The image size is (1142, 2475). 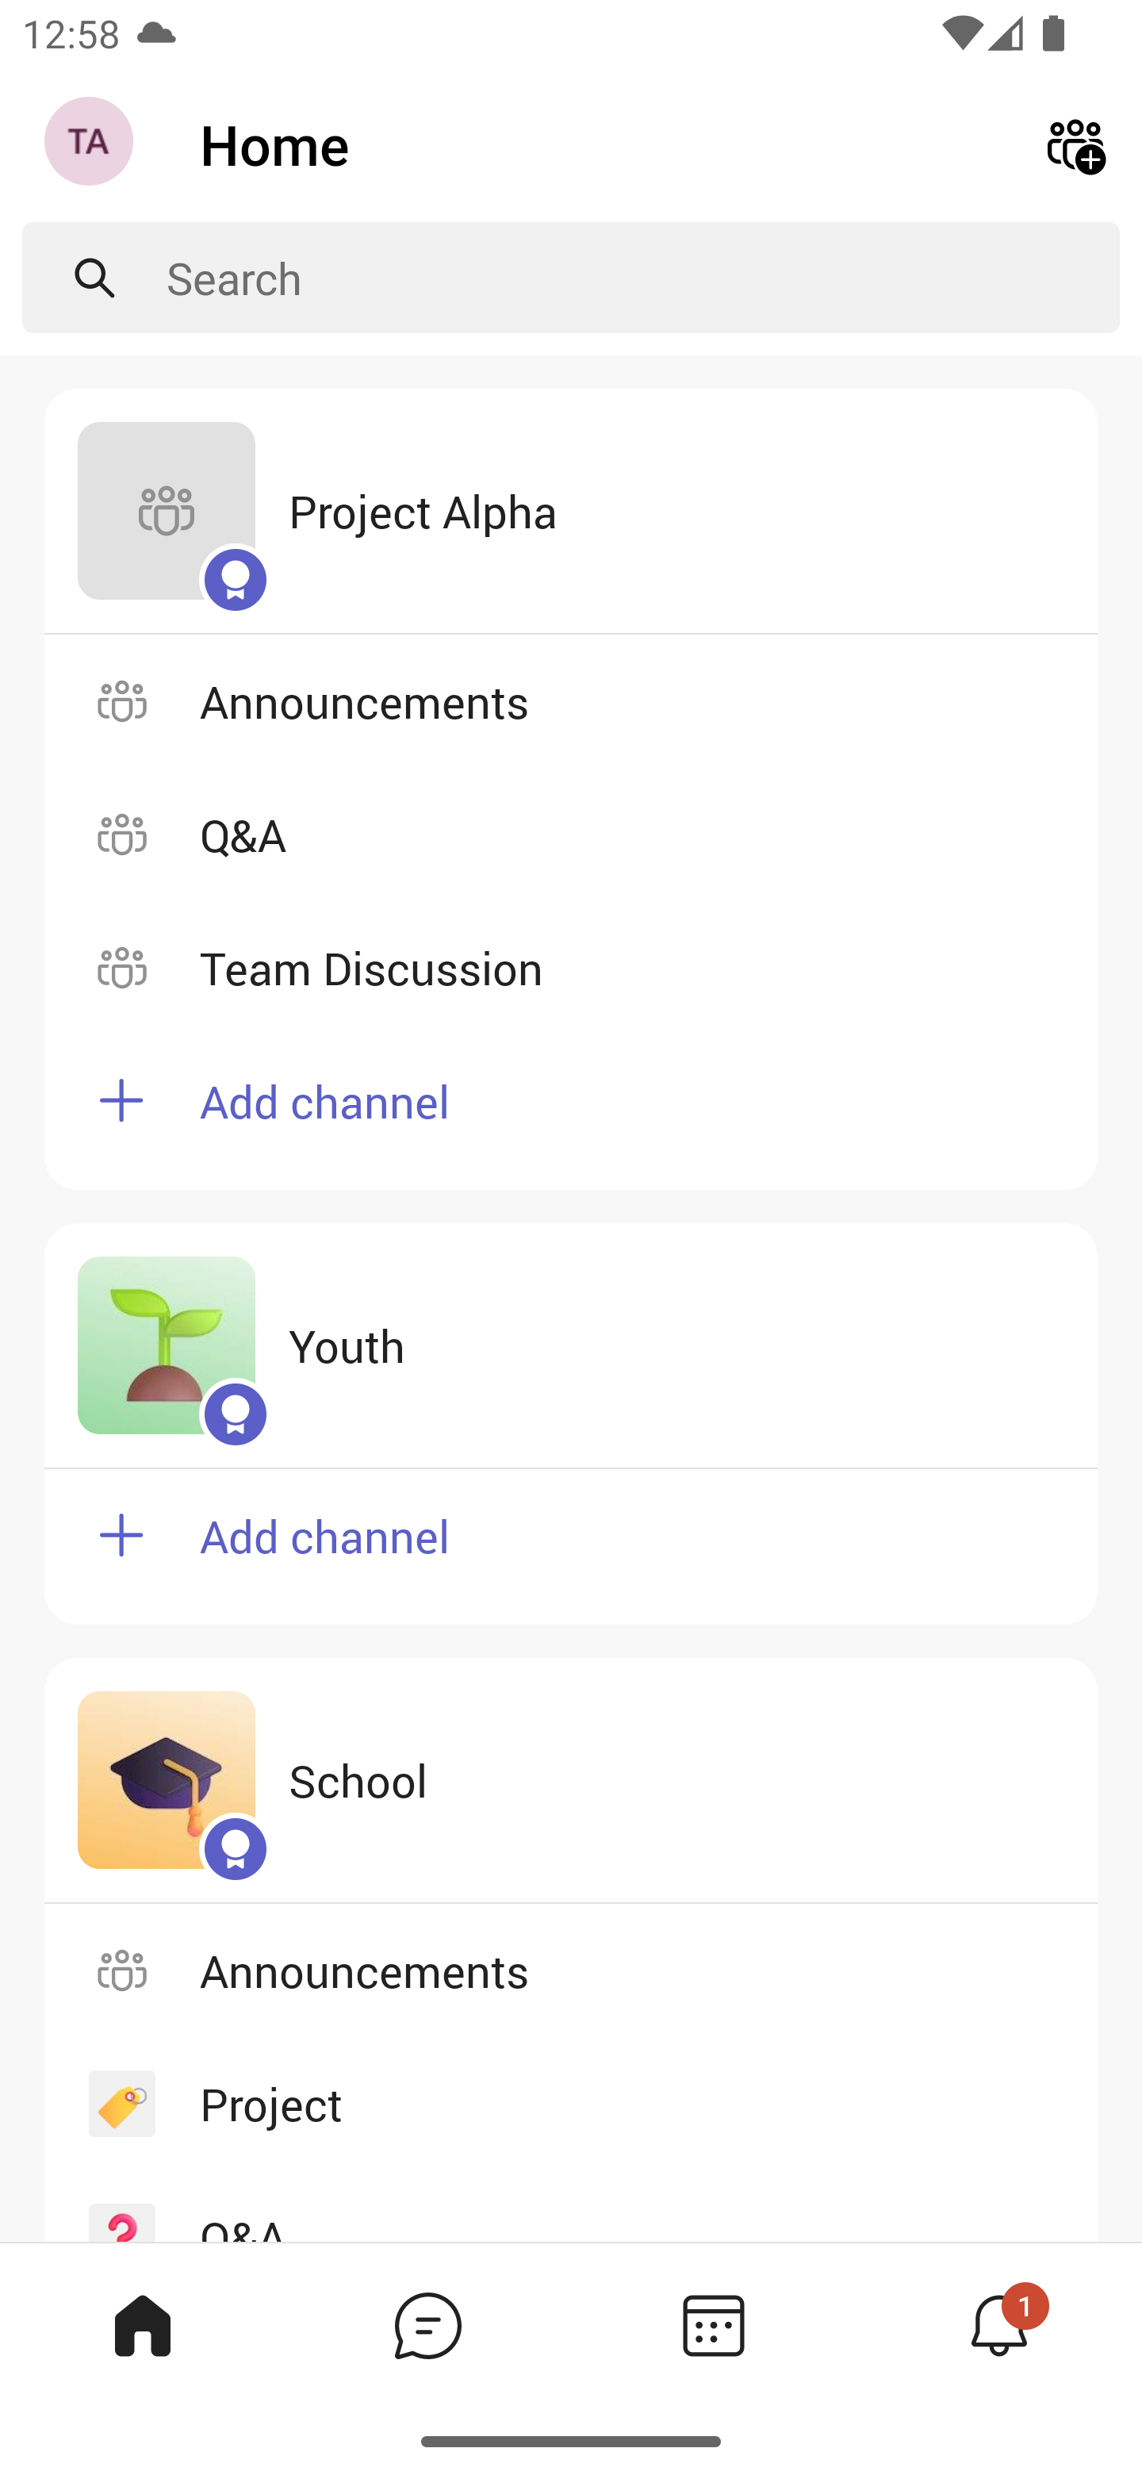 I want to click on Announcements Channel. Announcements, so click(x=571, y=700).